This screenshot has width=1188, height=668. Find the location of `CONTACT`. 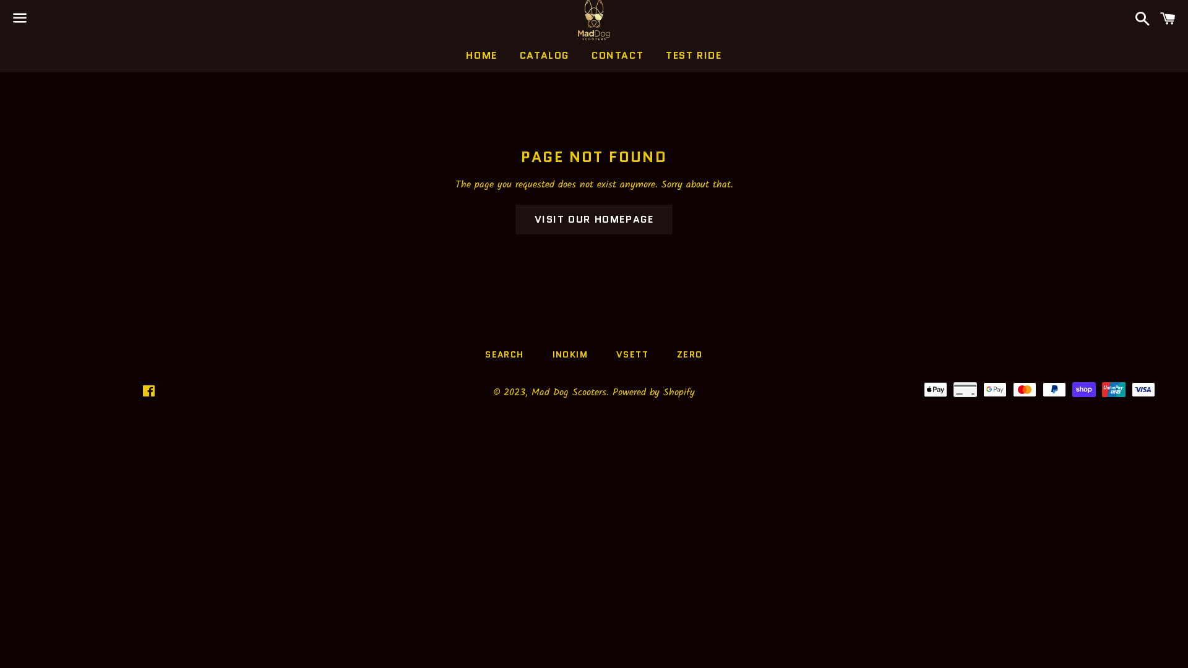

CONTACT is located at coordinates (618, 56).